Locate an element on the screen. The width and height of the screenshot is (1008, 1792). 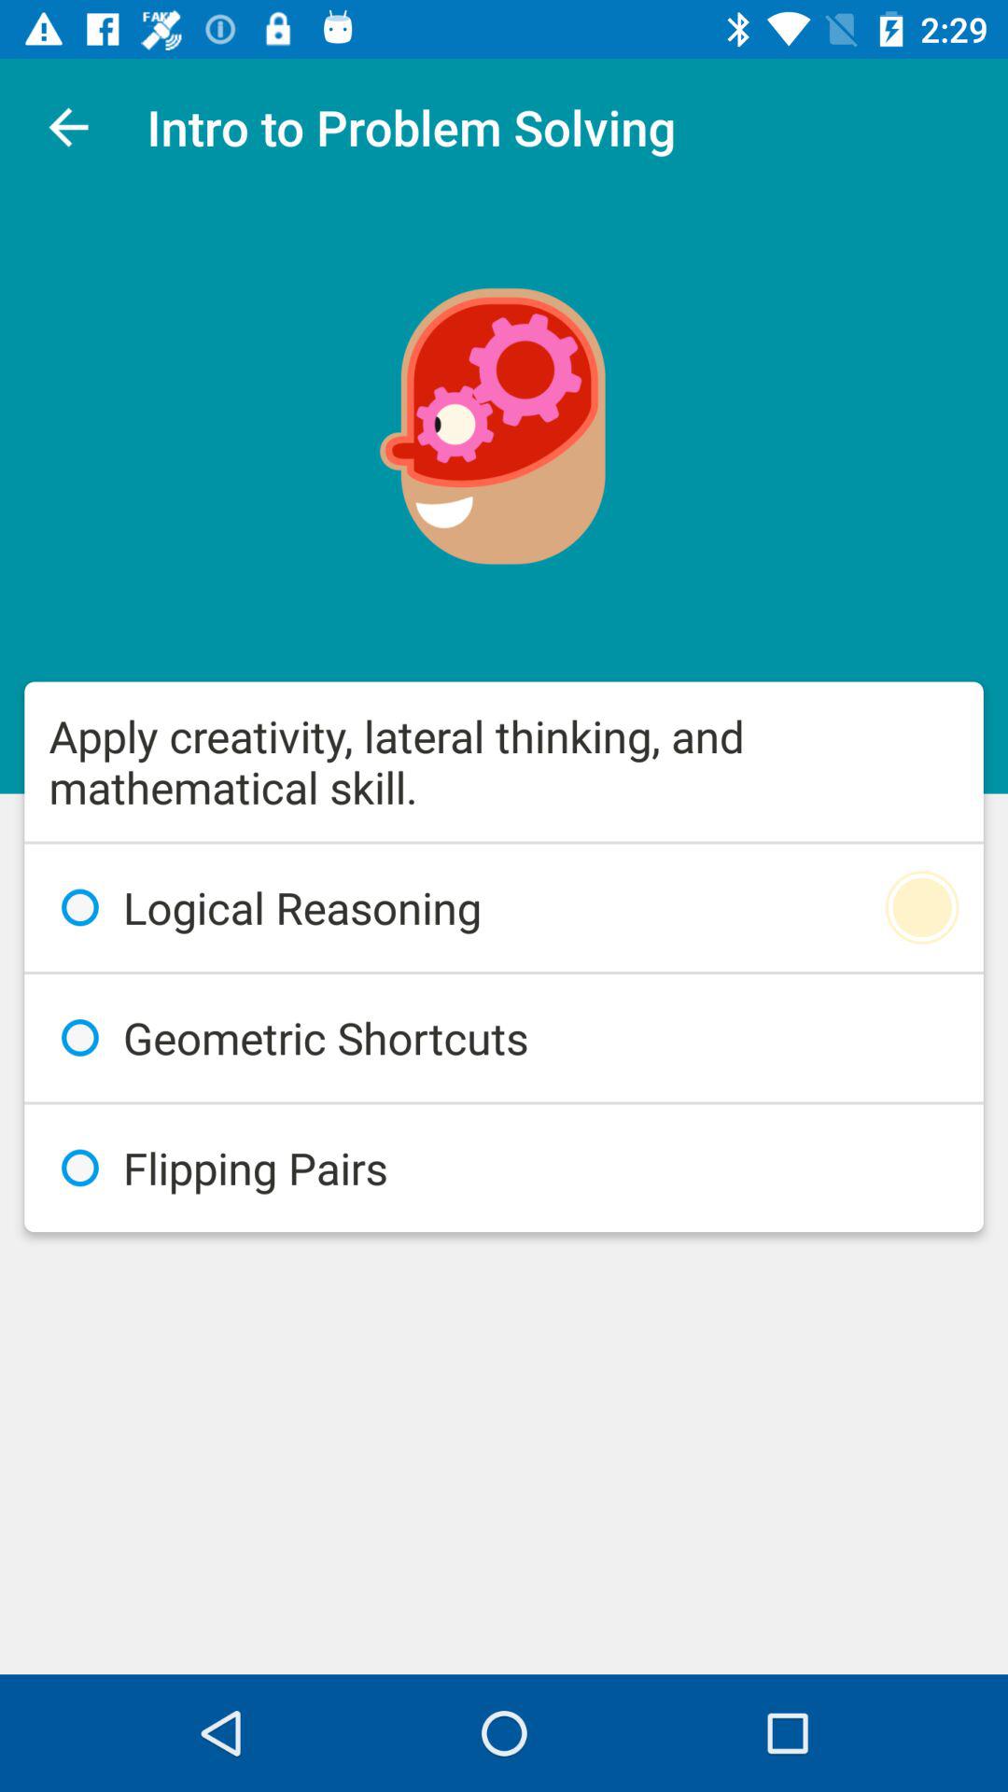
launch the icon above the geometric shortcuts is located at coordinates (504, 907).